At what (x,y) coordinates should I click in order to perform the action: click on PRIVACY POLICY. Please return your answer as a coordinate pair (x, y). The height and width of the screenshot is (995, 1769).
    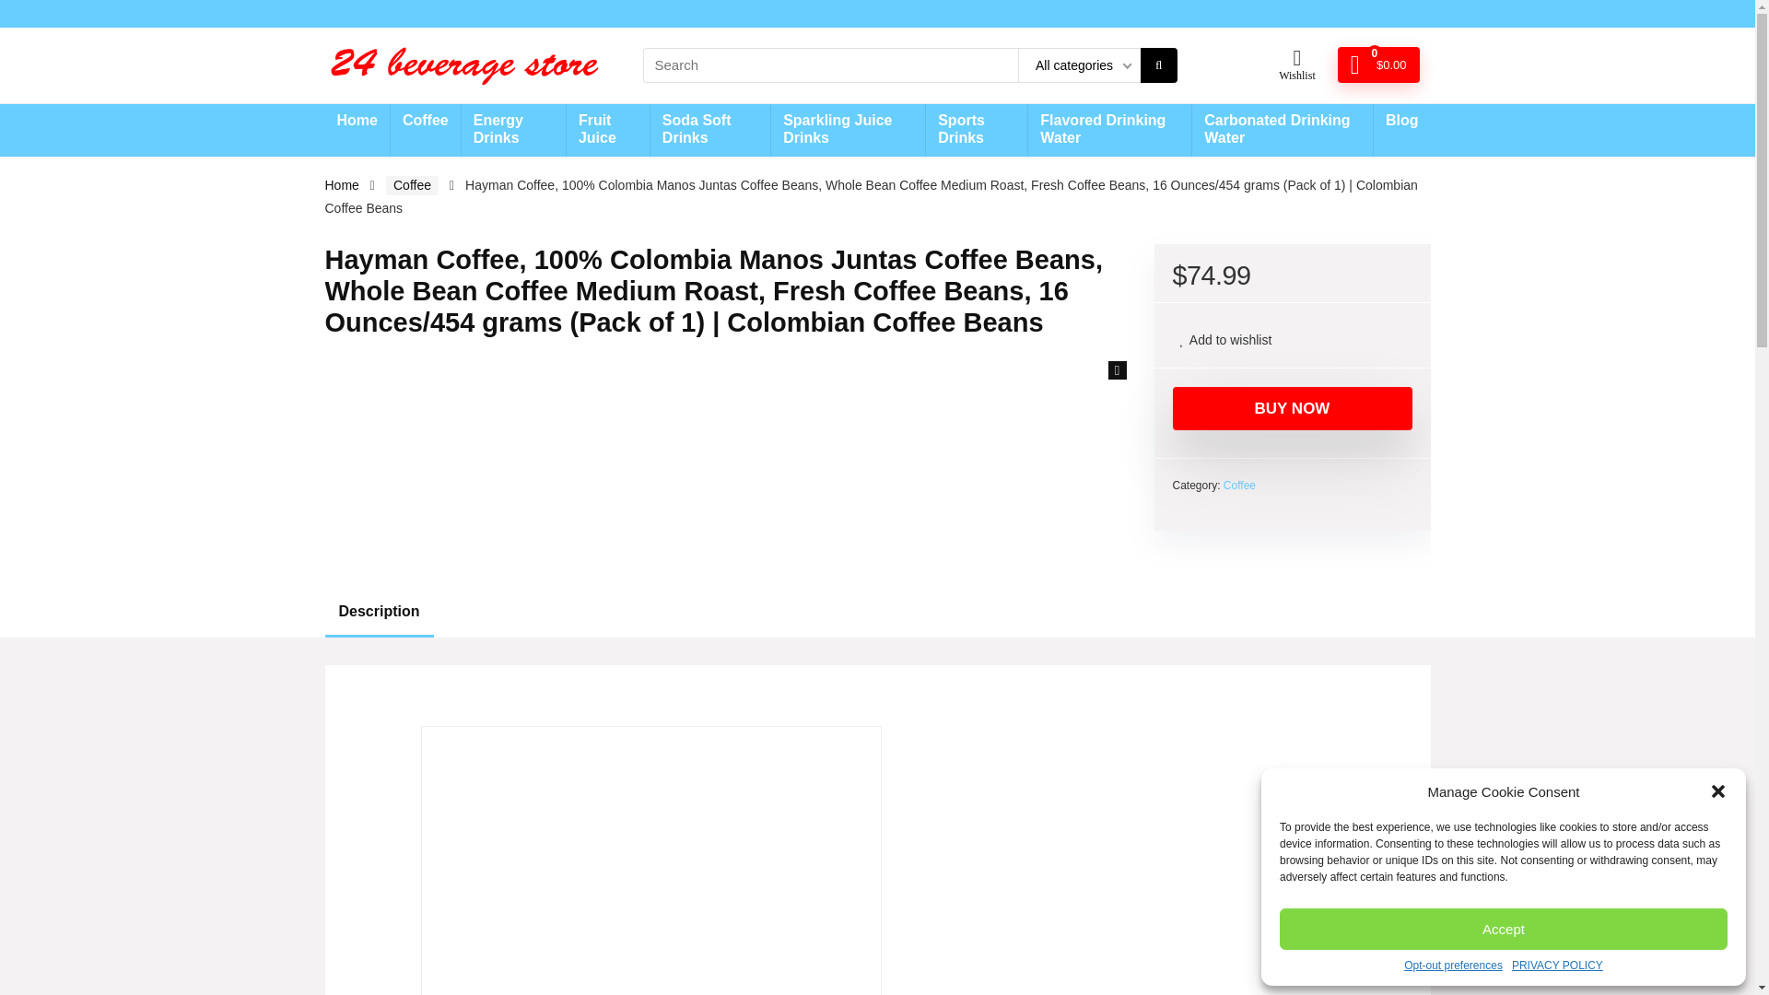
    Looking at the image, I should click on (1557, 966).